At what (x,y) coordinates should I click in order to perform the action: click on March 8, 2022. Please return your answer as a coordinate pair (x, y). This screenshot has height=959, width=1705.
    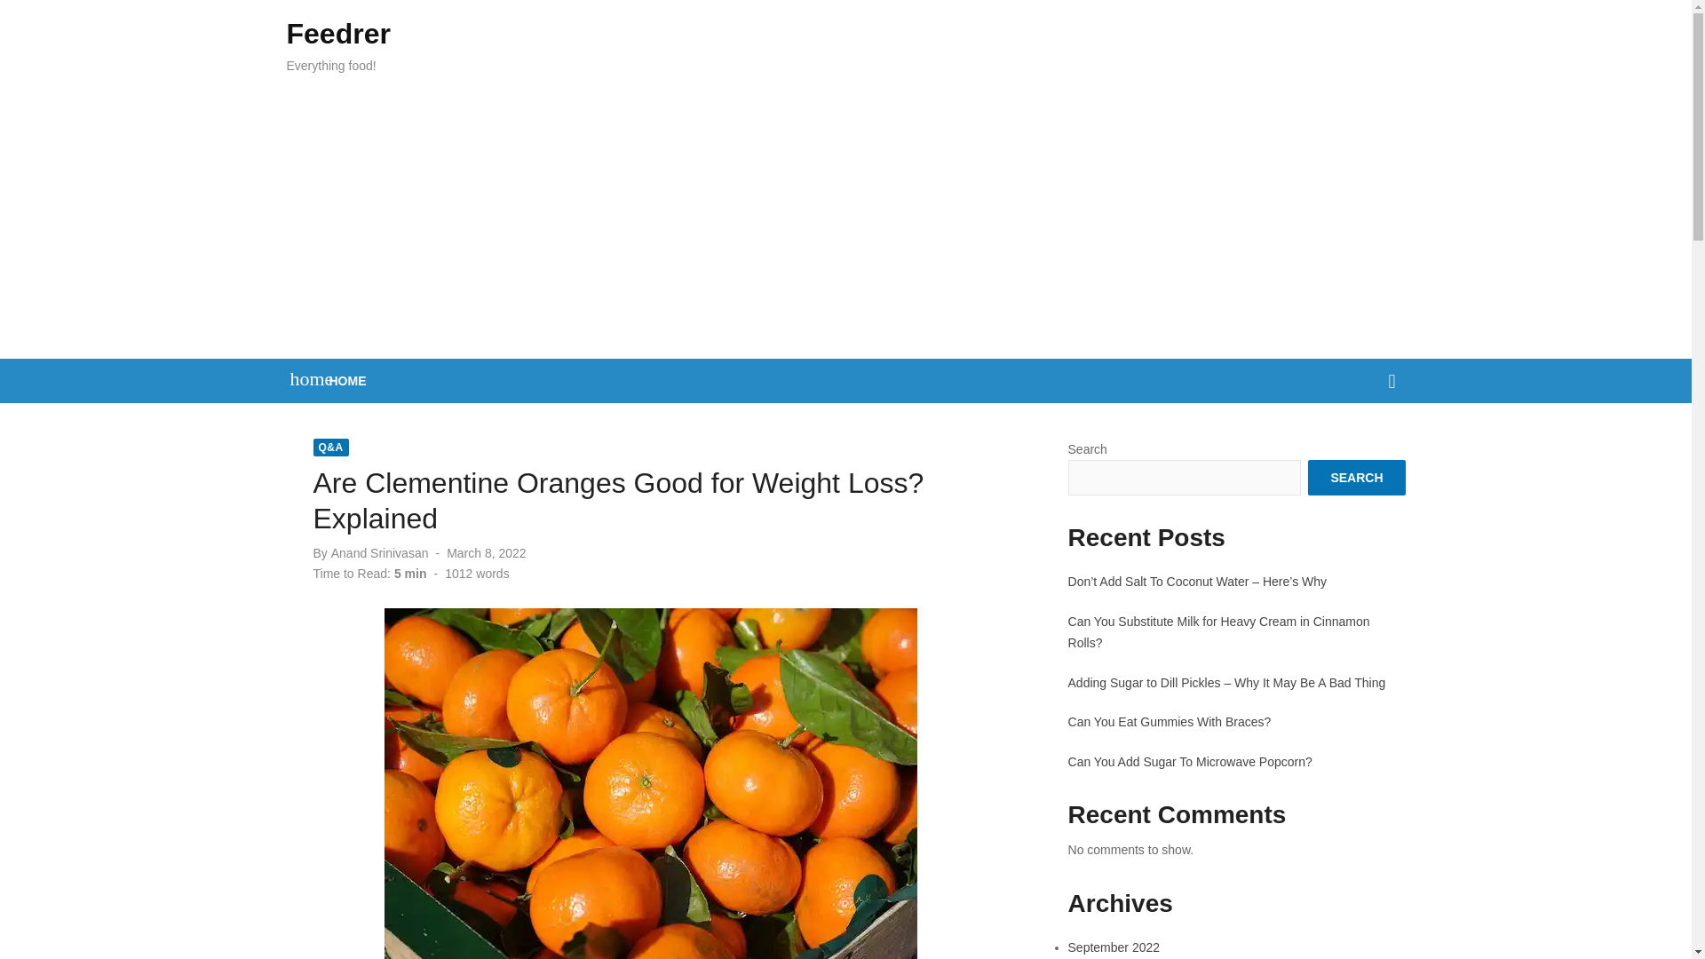
    Looking at the image, I should click on (487, 552).